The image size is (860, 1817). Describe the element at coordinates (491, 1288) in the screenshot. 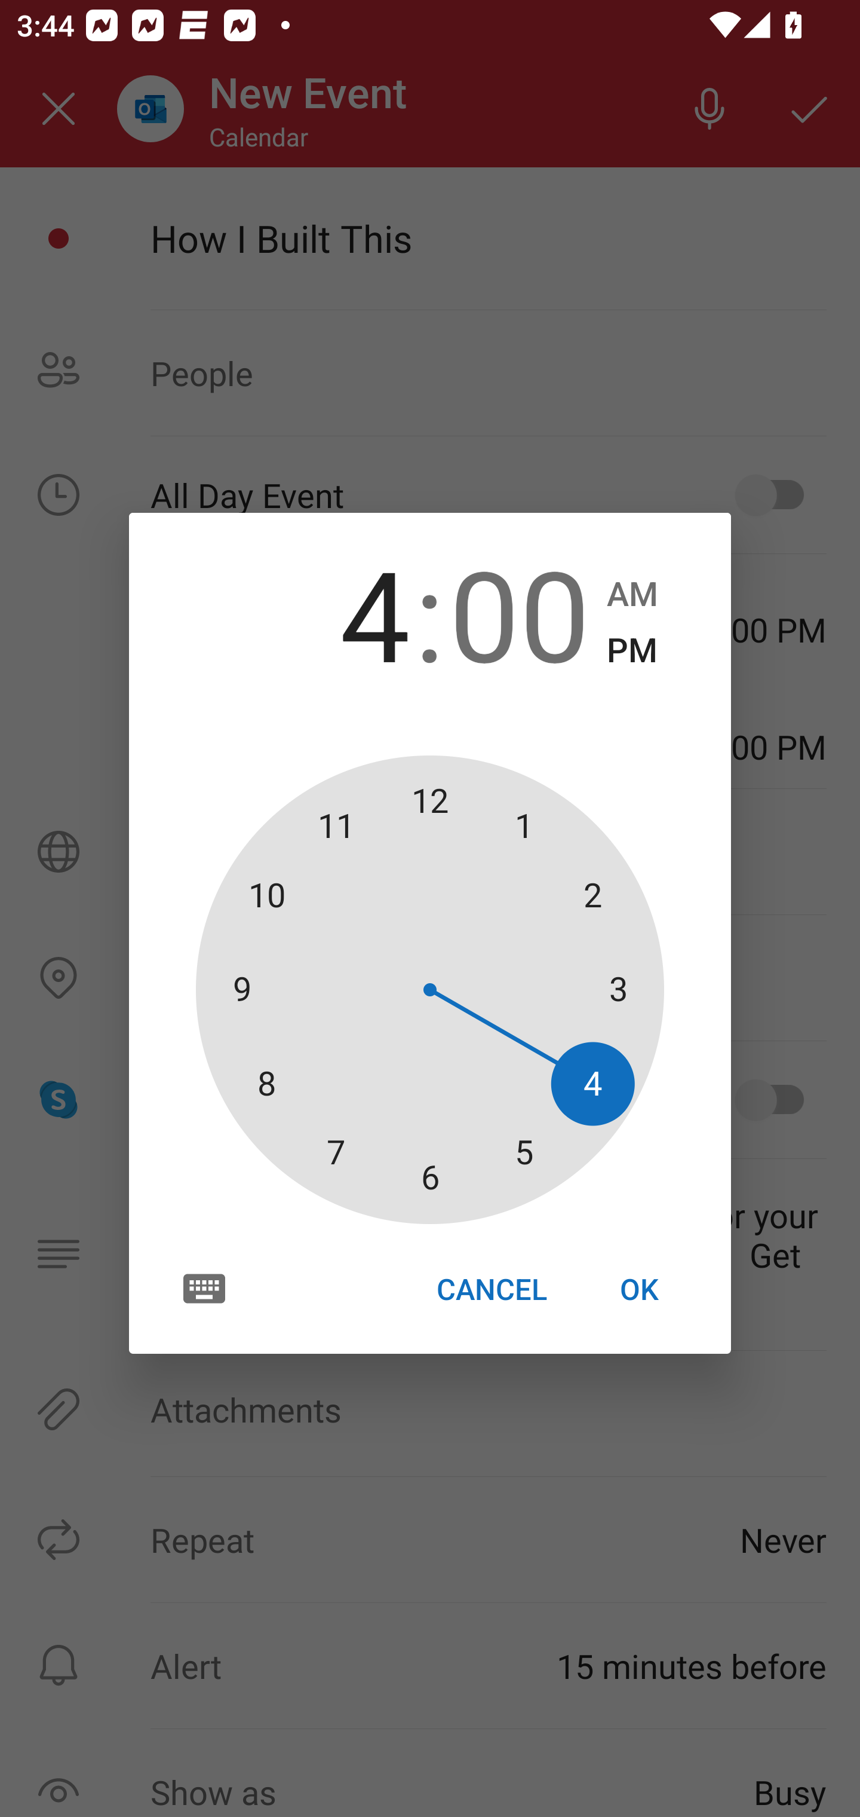

I see `CANCEL` at that location.